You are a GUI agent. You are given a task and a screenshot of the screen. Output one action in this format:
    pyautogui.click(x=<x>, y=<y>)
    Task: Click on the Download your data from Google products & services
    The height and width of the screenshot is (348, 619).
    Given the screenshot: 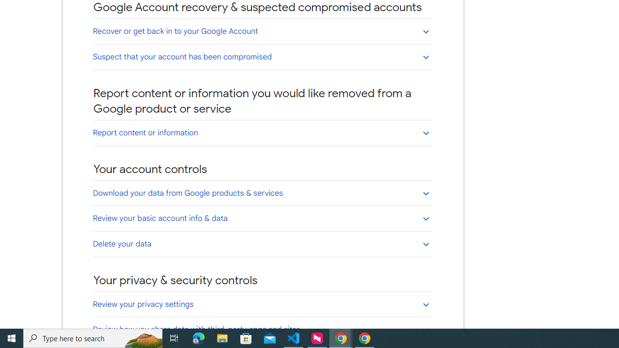 What is the action you would take?
    pyautogui.click(x=262, y=193)
    